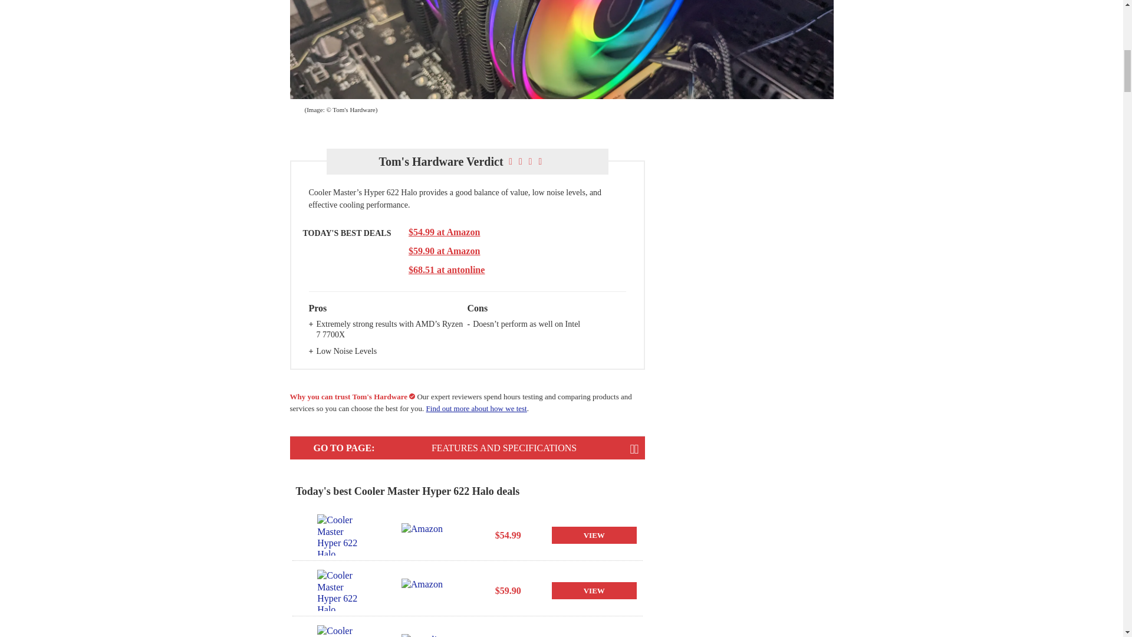 The height and width of the screenshot is (637, 1132). I want to click on Amazon, so click(424, 590).